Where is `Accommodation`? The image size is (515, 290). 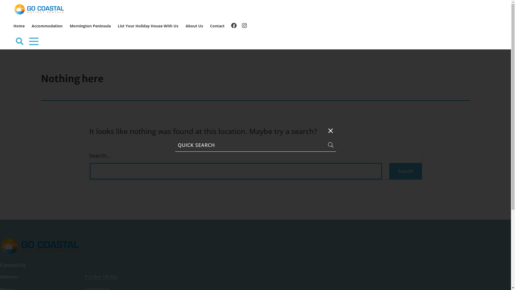 Accommodation is located at coordinates (47, 26).